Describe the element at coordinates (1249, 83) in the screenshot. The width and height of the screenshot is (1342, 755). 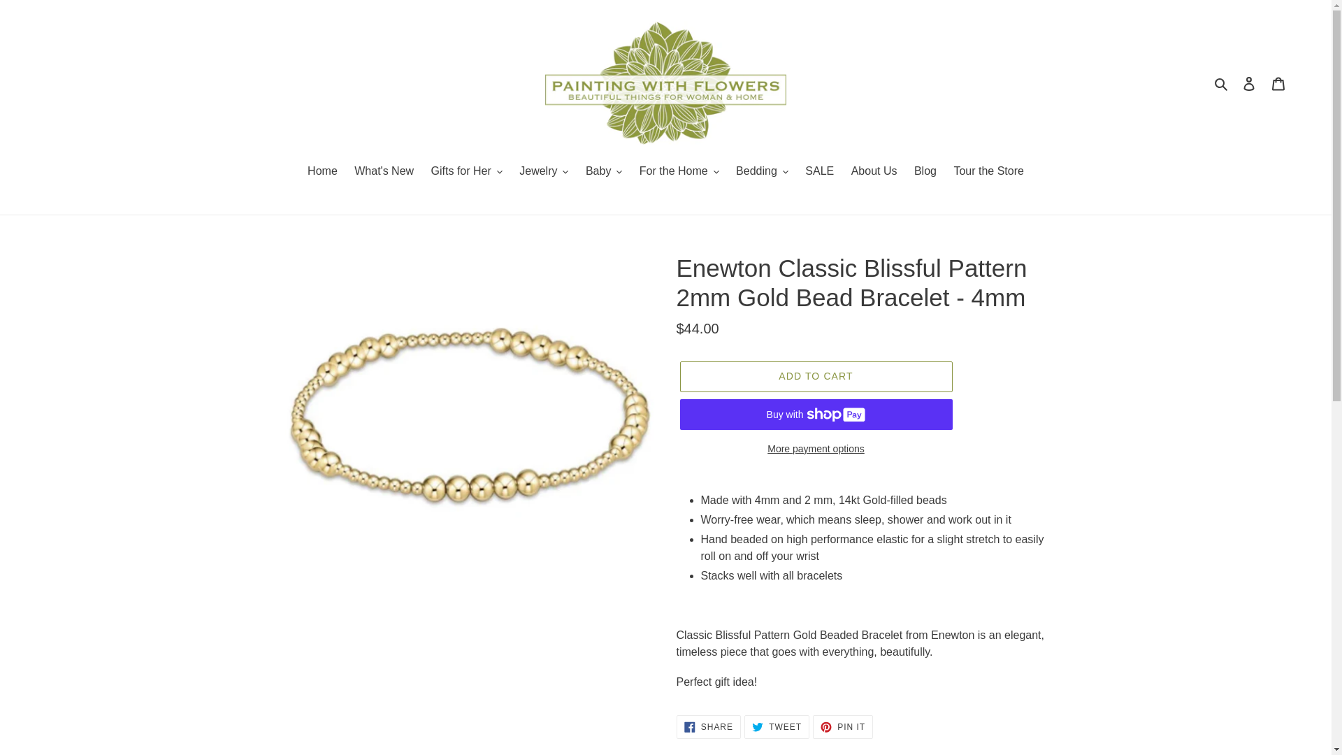
I see `Log in` at that location.